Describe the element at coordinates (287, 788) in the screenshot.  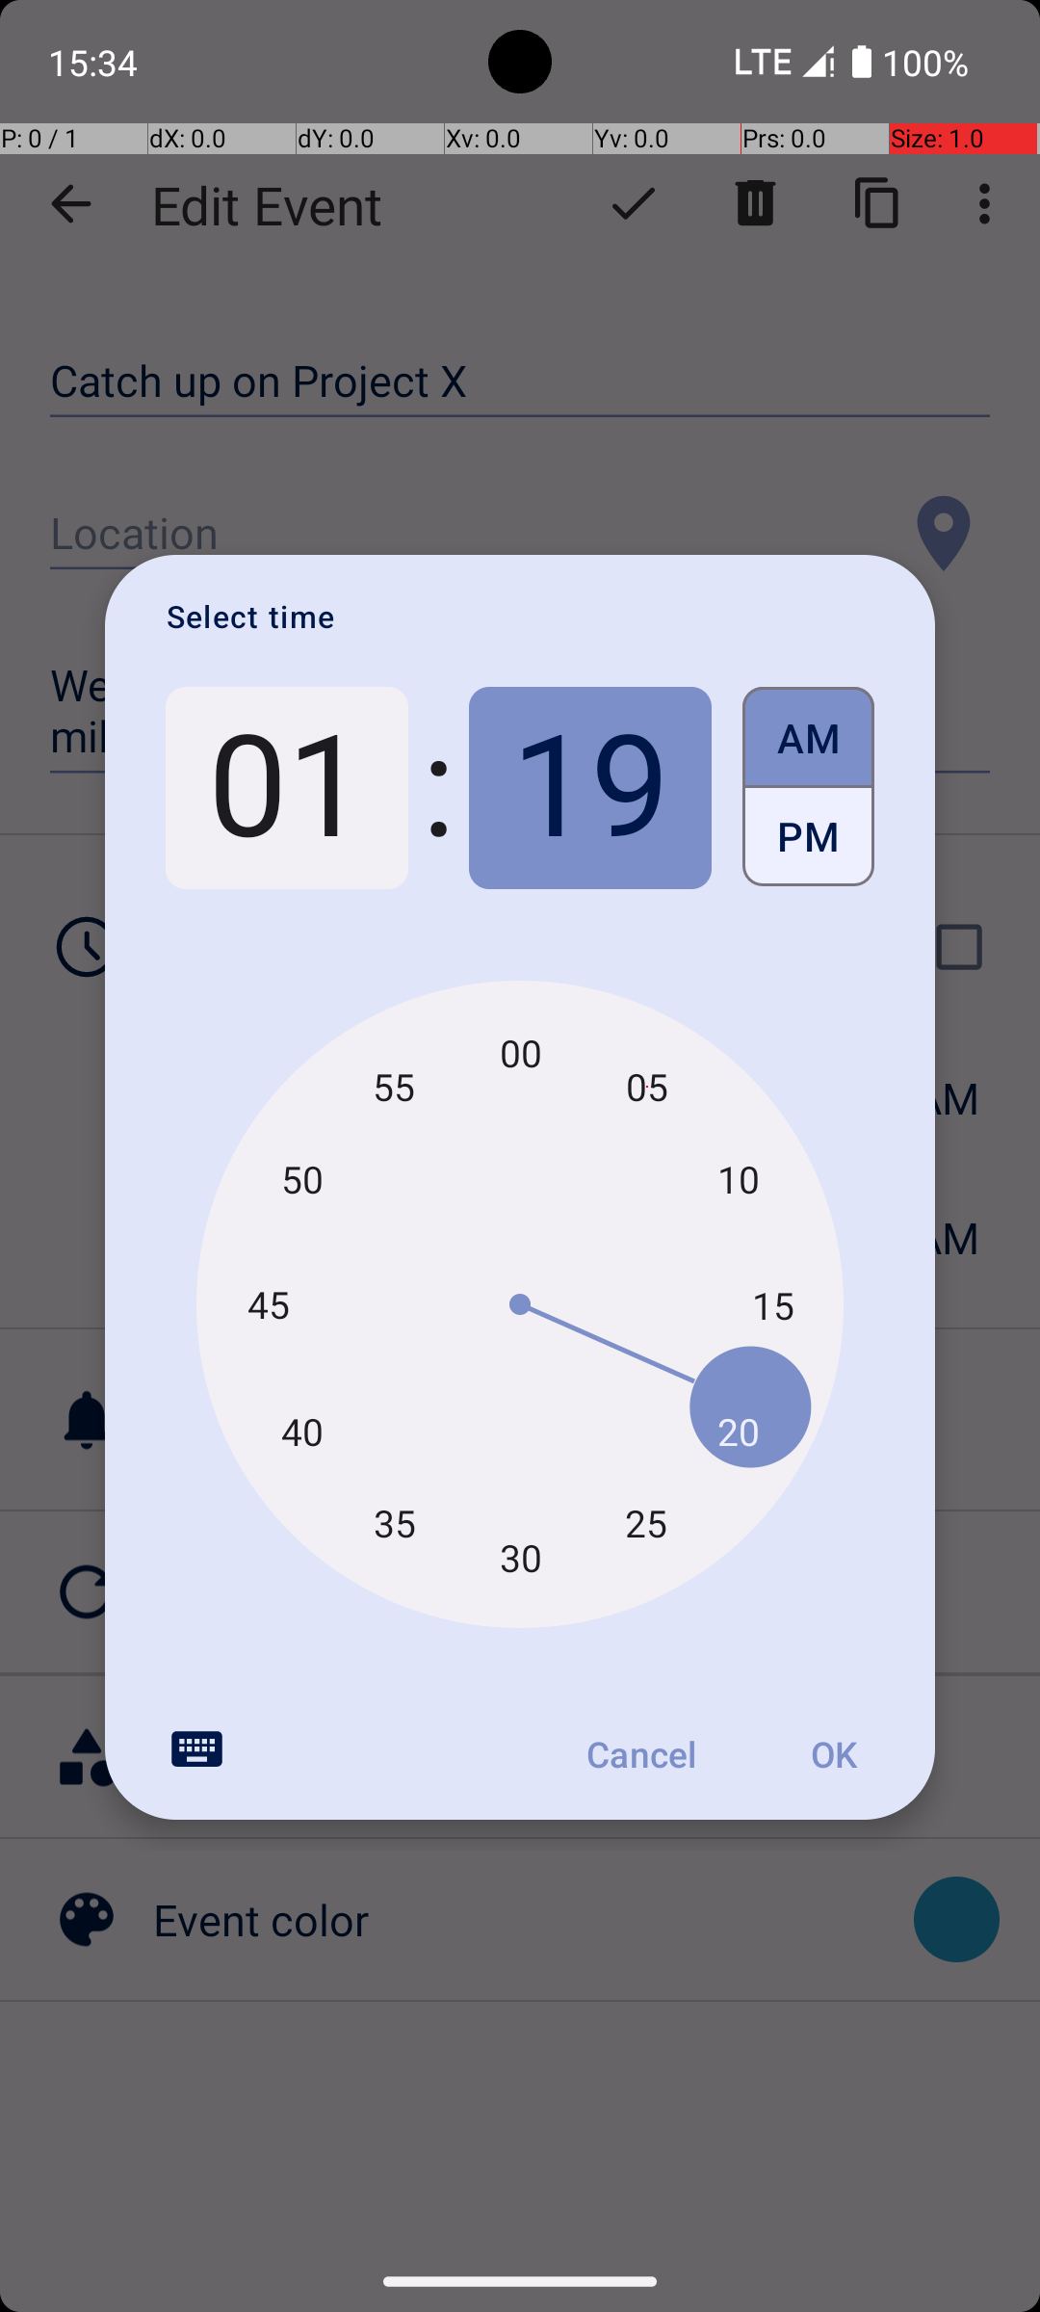
I see `01` at that location.